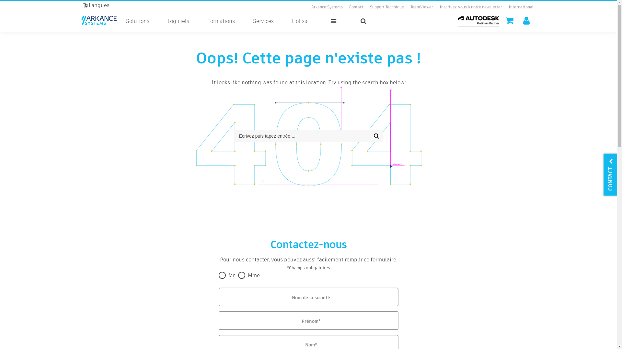 The height and width of the screenshot is (349, 622). I want to click on Arkance Systems, so click(327, 7).